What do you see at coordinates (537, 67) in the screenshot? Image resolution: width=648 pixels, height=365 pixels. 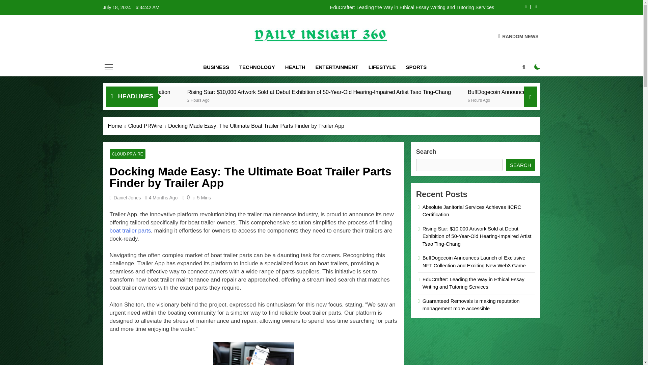 I see `on` at bounding box center [537, 67].